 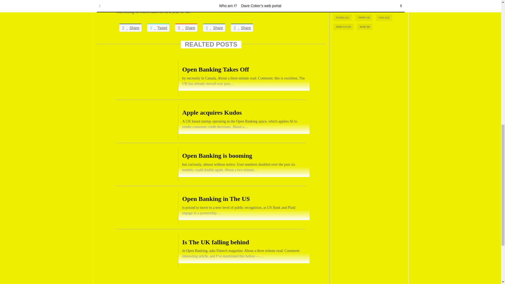 What do you see at coordinates (158, 27) in the screenshot?
I see `Share on Twitter` at bounding box center [158, 27].